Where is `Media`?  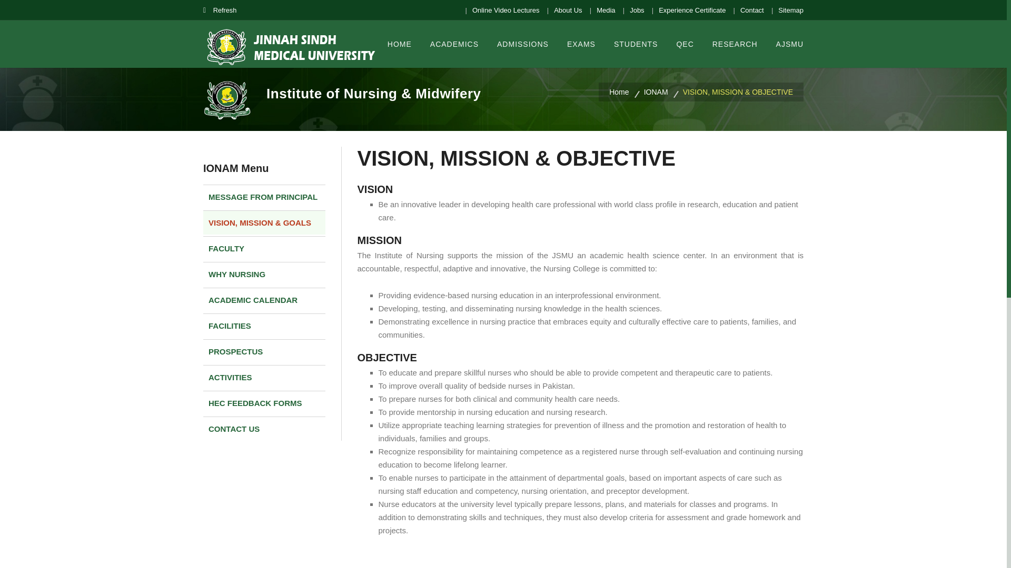 Media is located at coordinates (602, 11).